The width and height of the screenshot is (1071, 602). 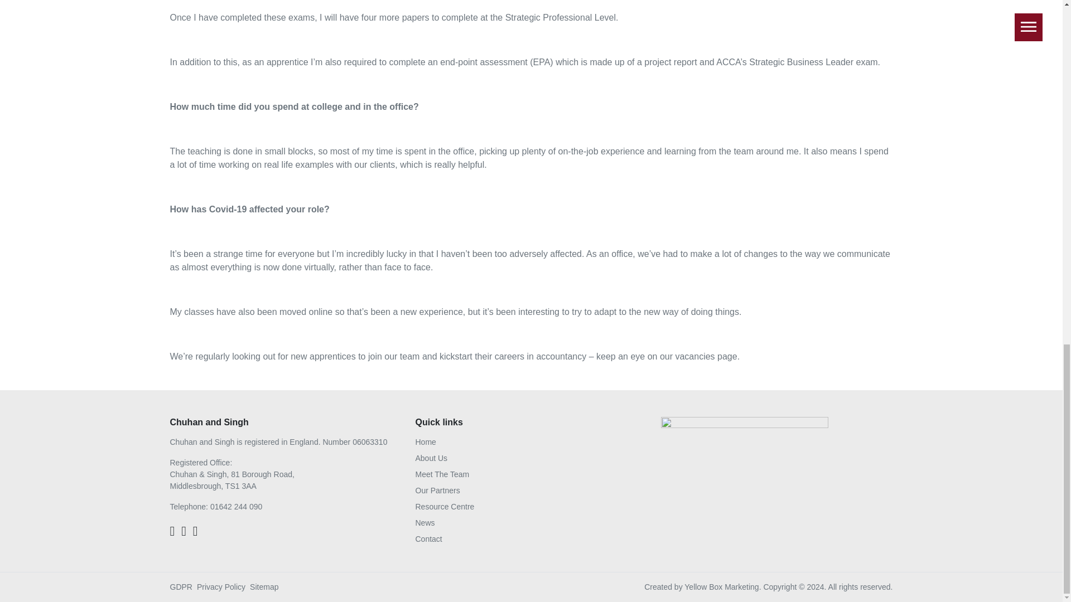 I want to click on Yellow Box Marketing, so click(x=721, y=586).